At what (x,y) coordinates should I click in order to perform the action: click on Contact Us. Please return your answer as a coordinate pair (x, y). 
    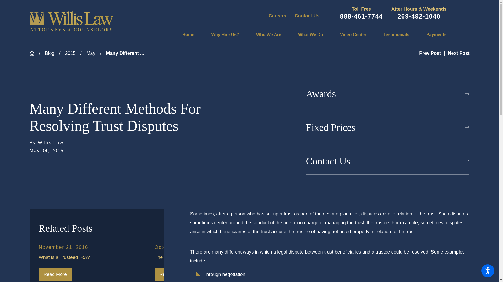
    Looking at the image, I should click on (307, 16).